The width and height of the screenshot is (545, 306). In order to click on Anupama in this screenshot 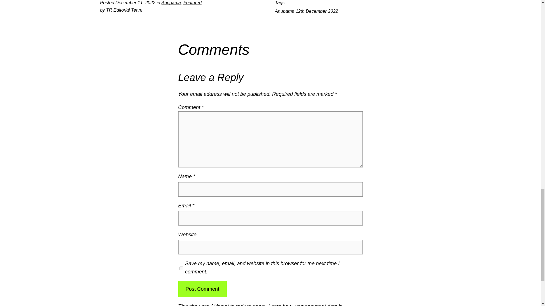, I will do `click(171, 3)`.